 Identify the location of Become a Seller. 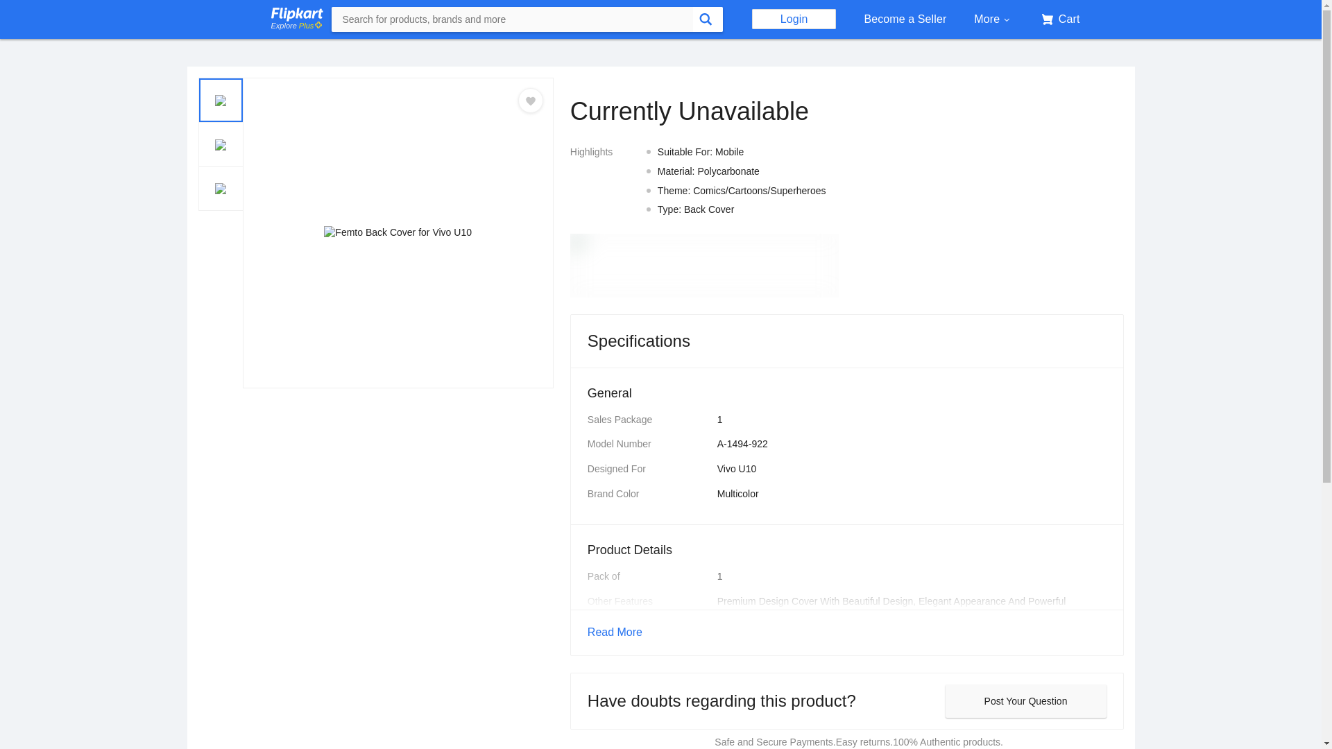
(905, 19).